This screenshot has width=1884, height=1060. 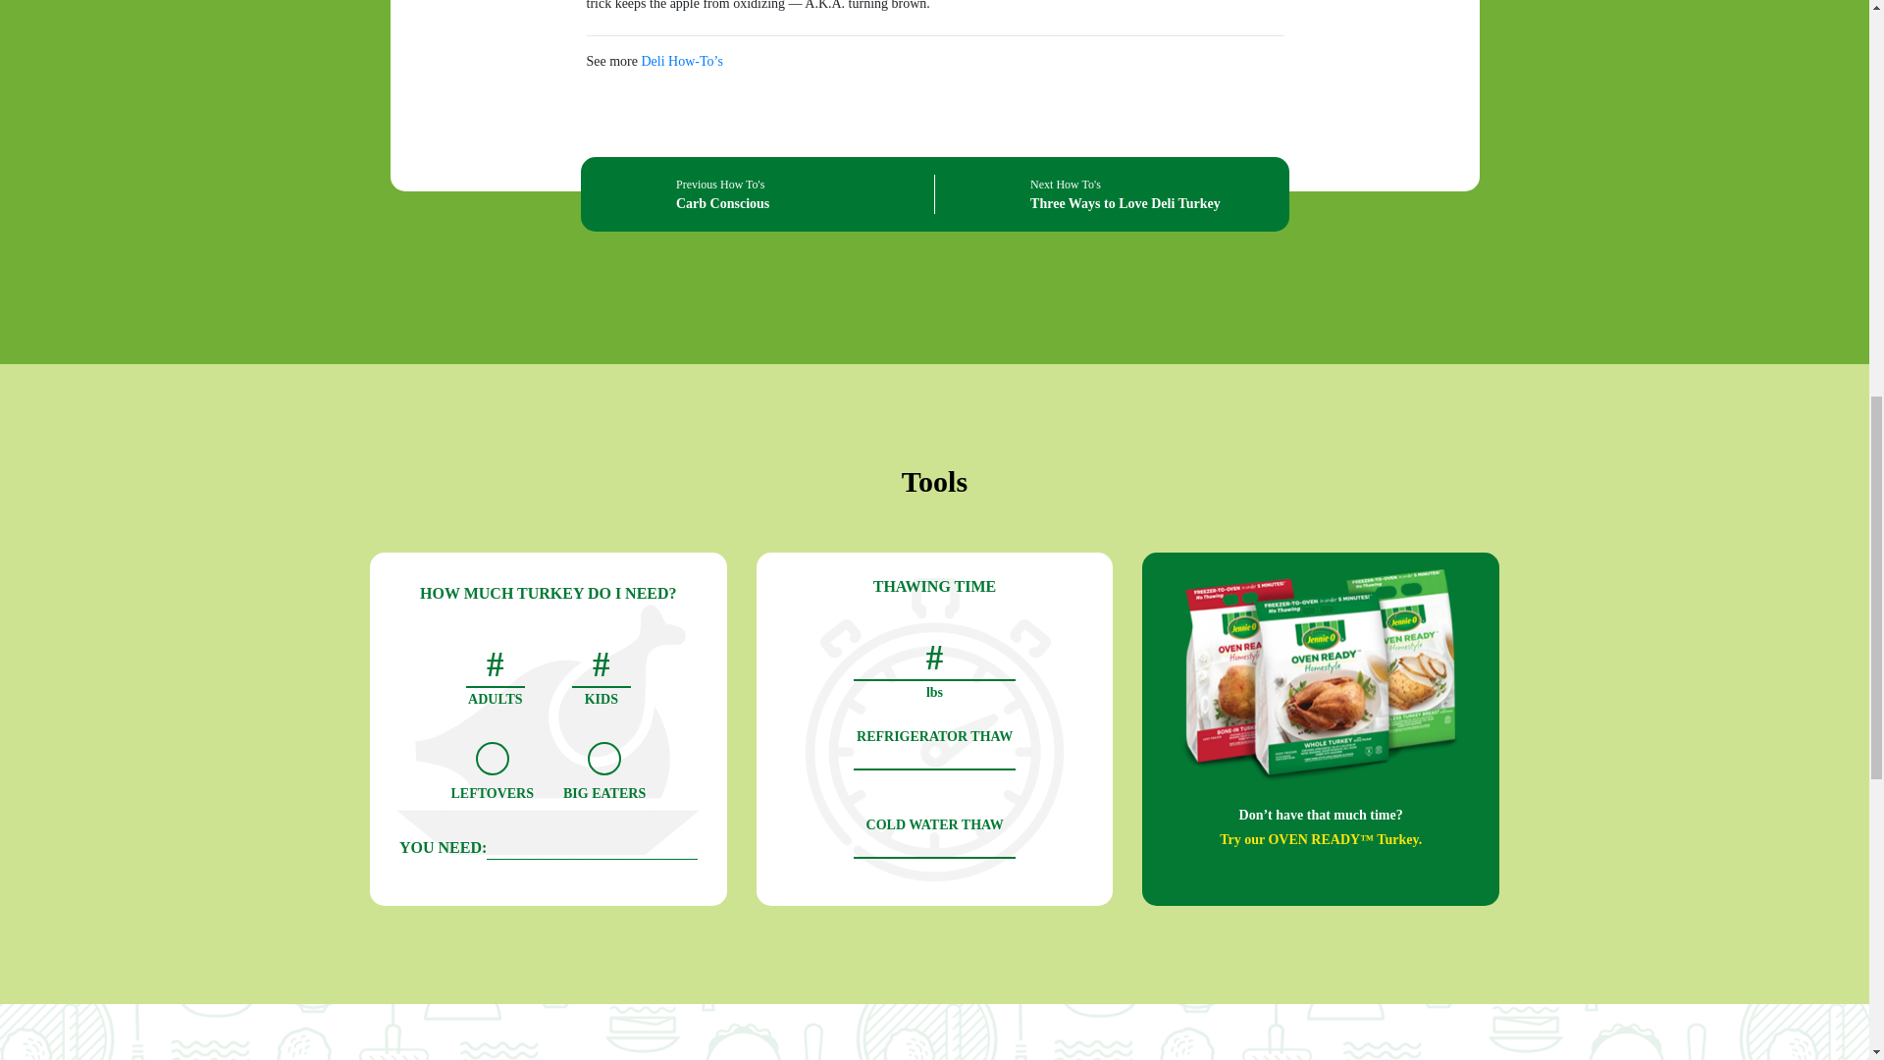 I want to click on Carb Conscious, so click(x=722, y=202).